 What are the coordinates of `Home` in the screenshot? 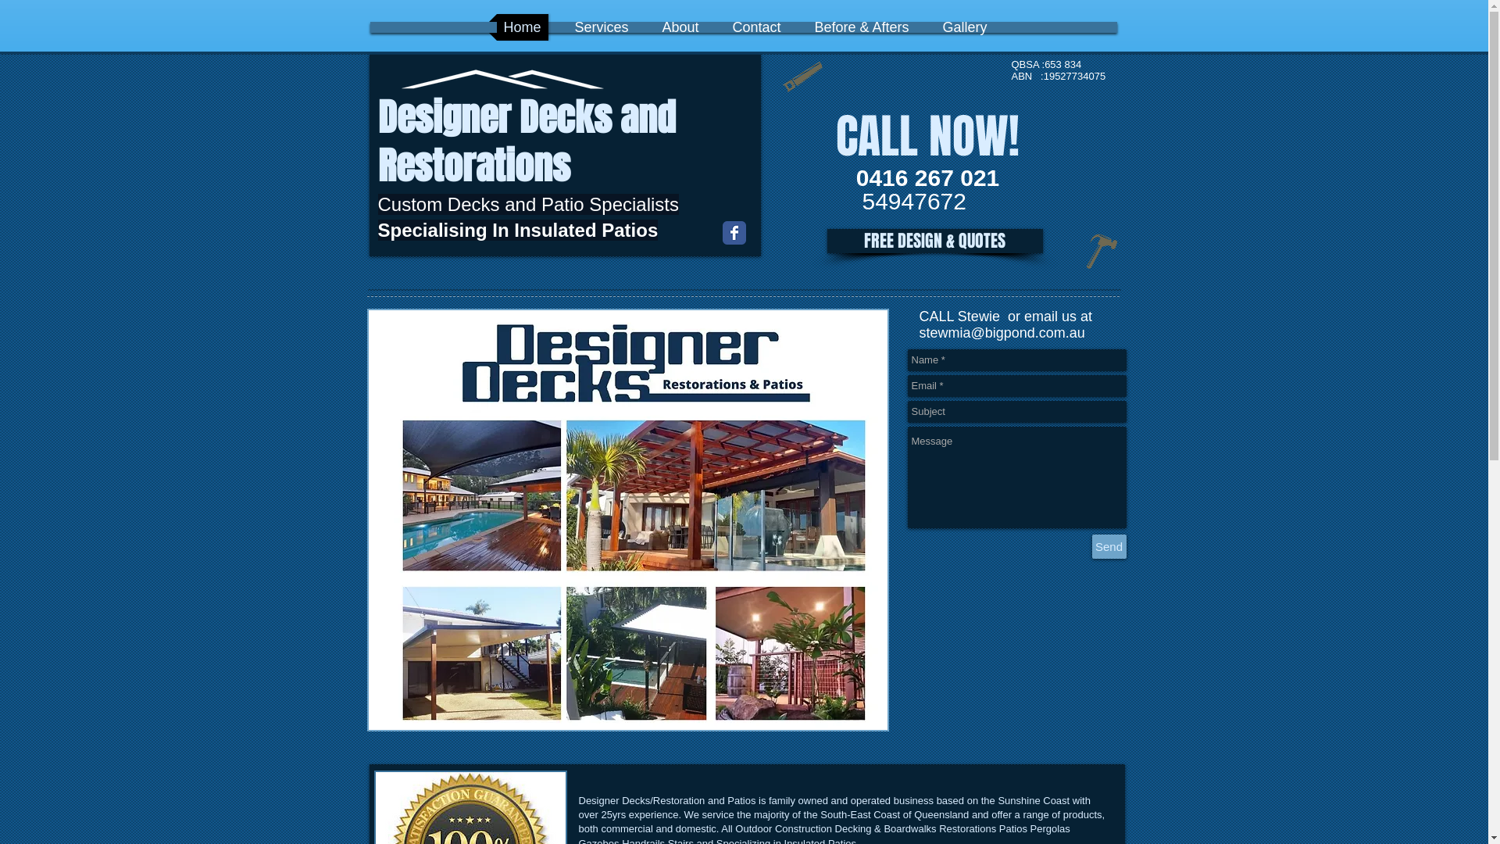 It's located at (523, 27).